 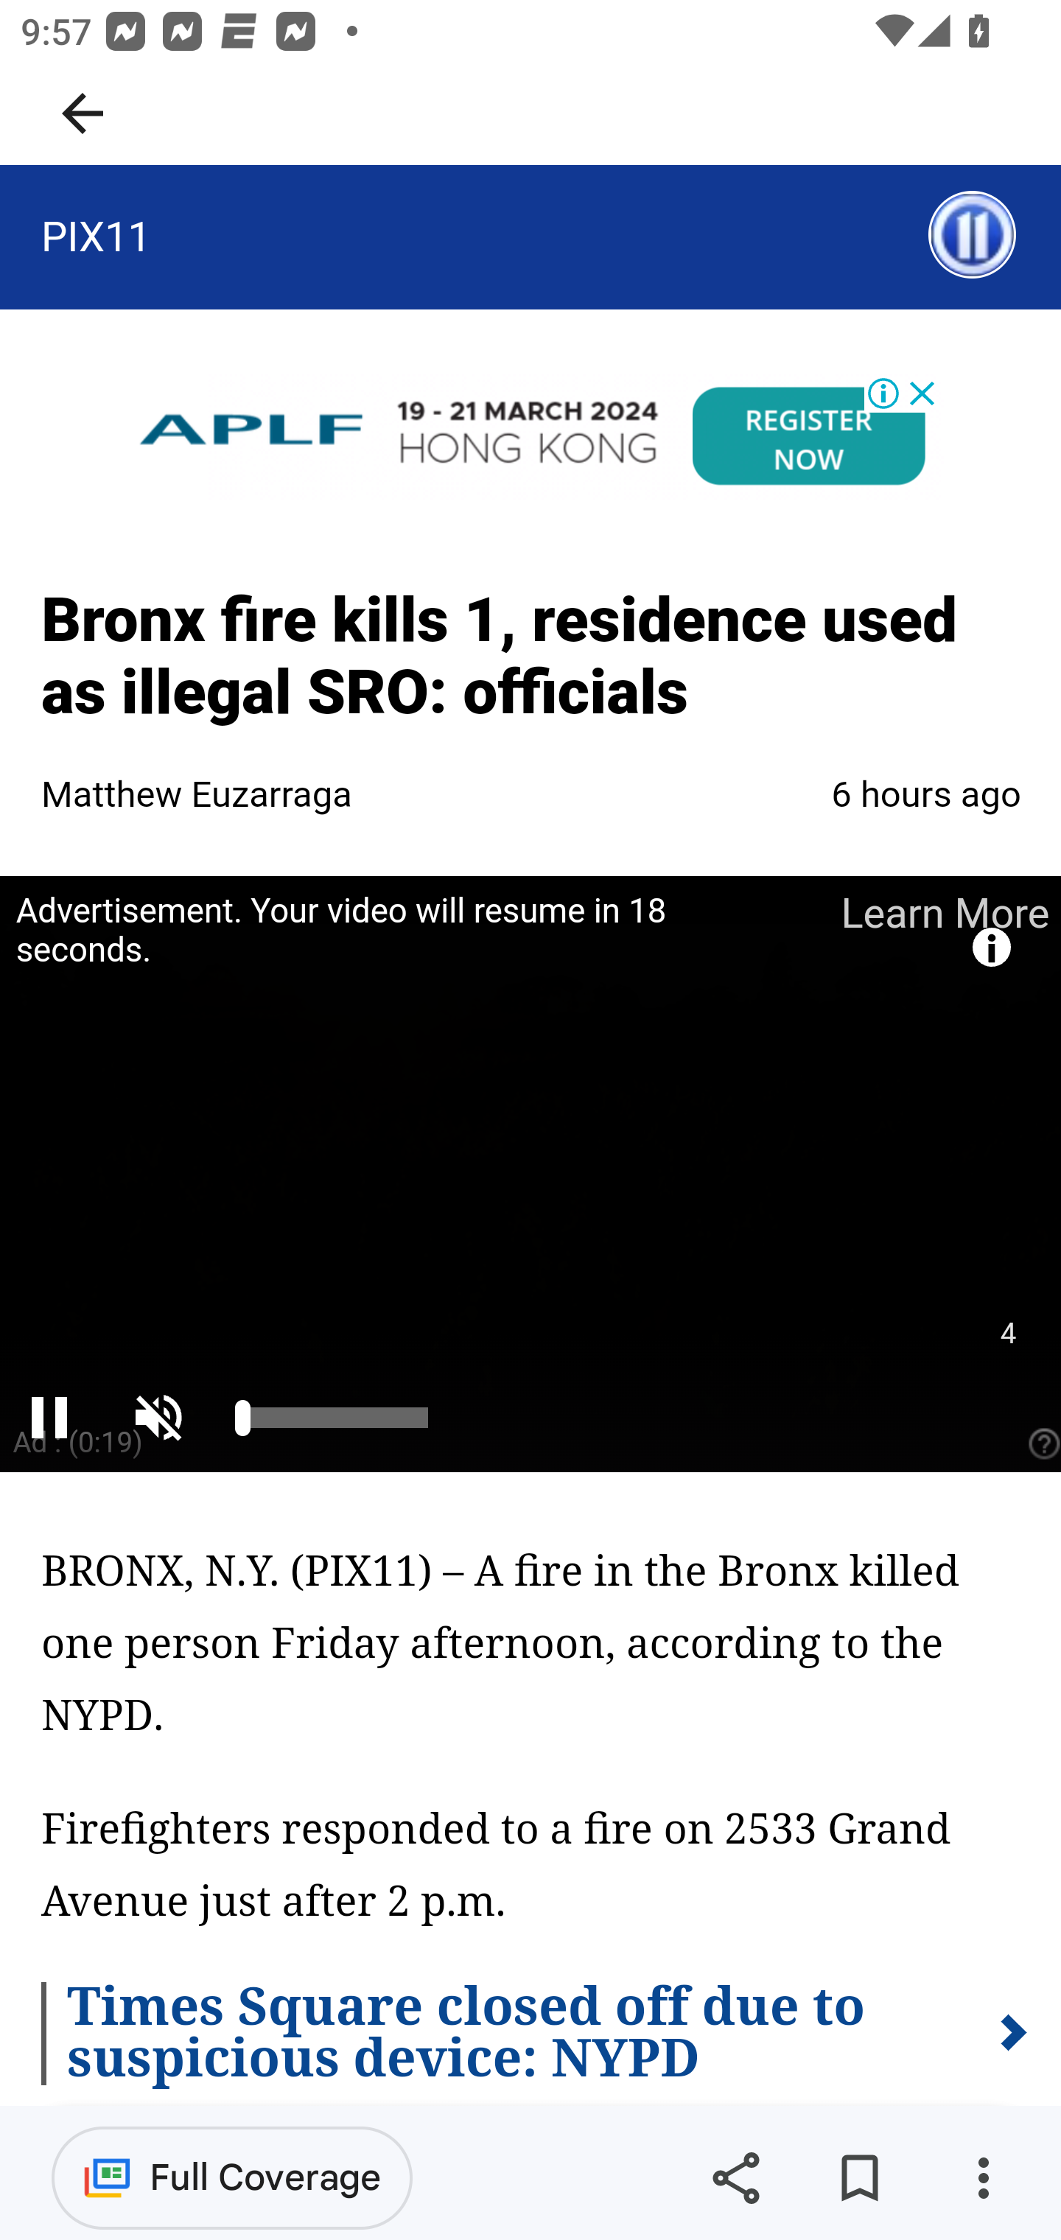 What do you see at coordinates (78, 1441) in the screenshot?
I see `Ad : (0:19)` at bounding box center [78, 1441].